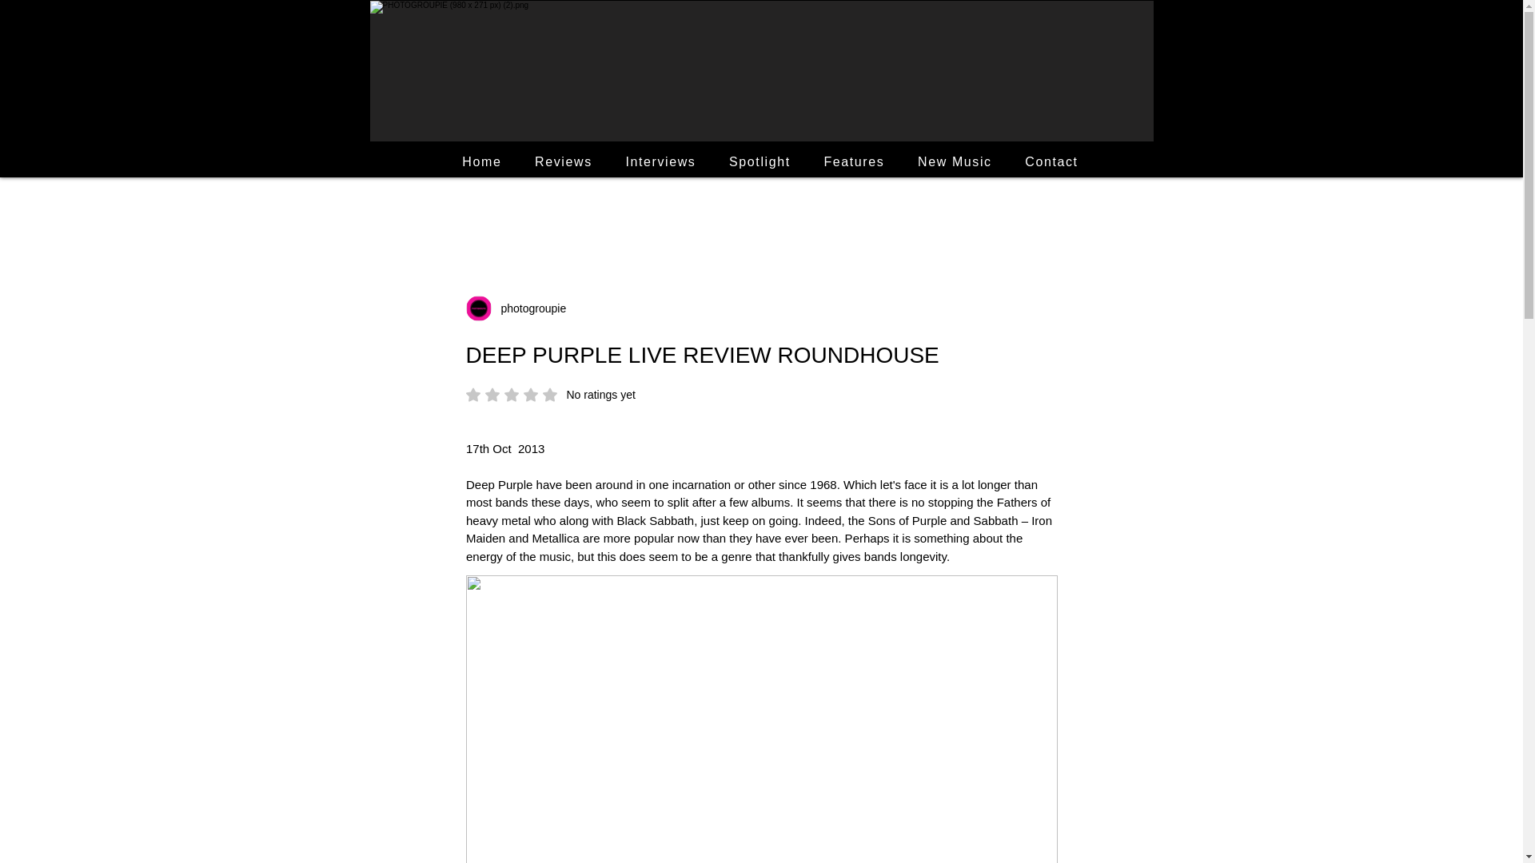  Describe the element at coordinates (660, 161) in the screenshot. I see `Interviews` at that location.